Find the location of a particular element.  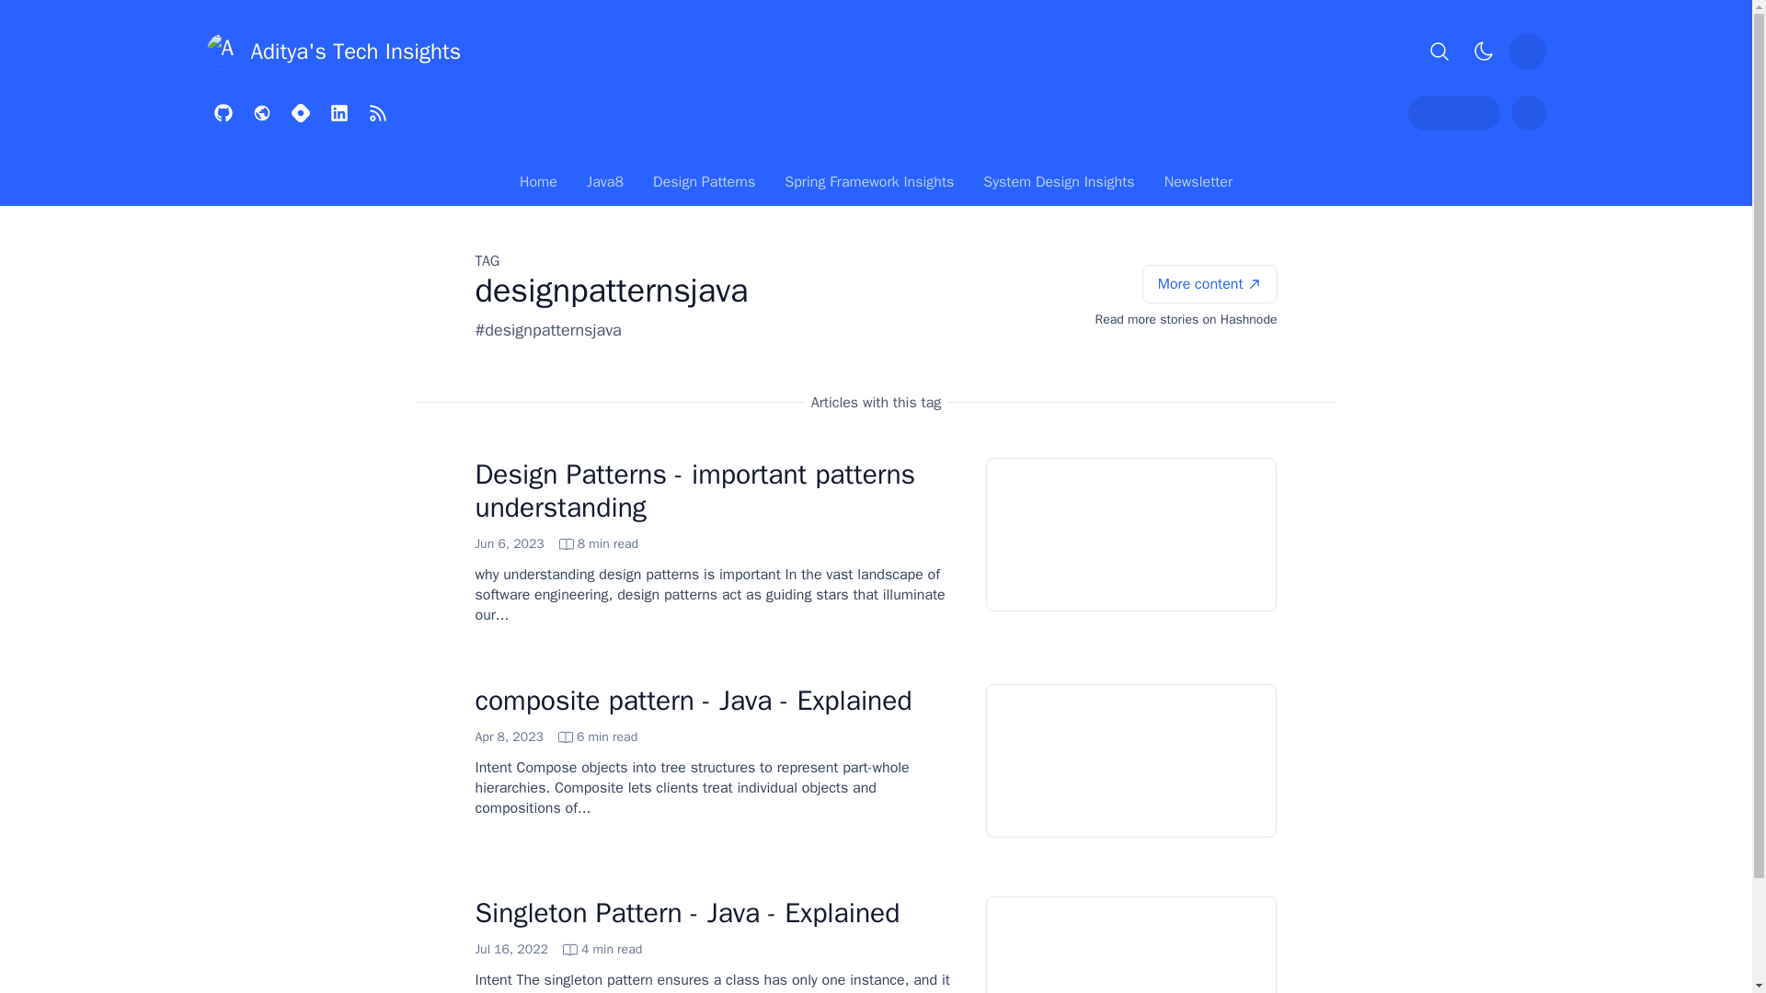

Design Patterns - important patterns understanding is located at coordinates (558, 949).